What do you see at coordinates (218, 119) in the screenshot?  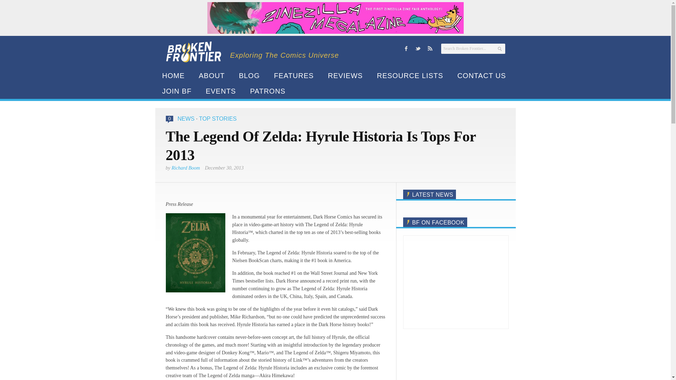 I see `TOP STORIES` at bounding box center [218, 119].